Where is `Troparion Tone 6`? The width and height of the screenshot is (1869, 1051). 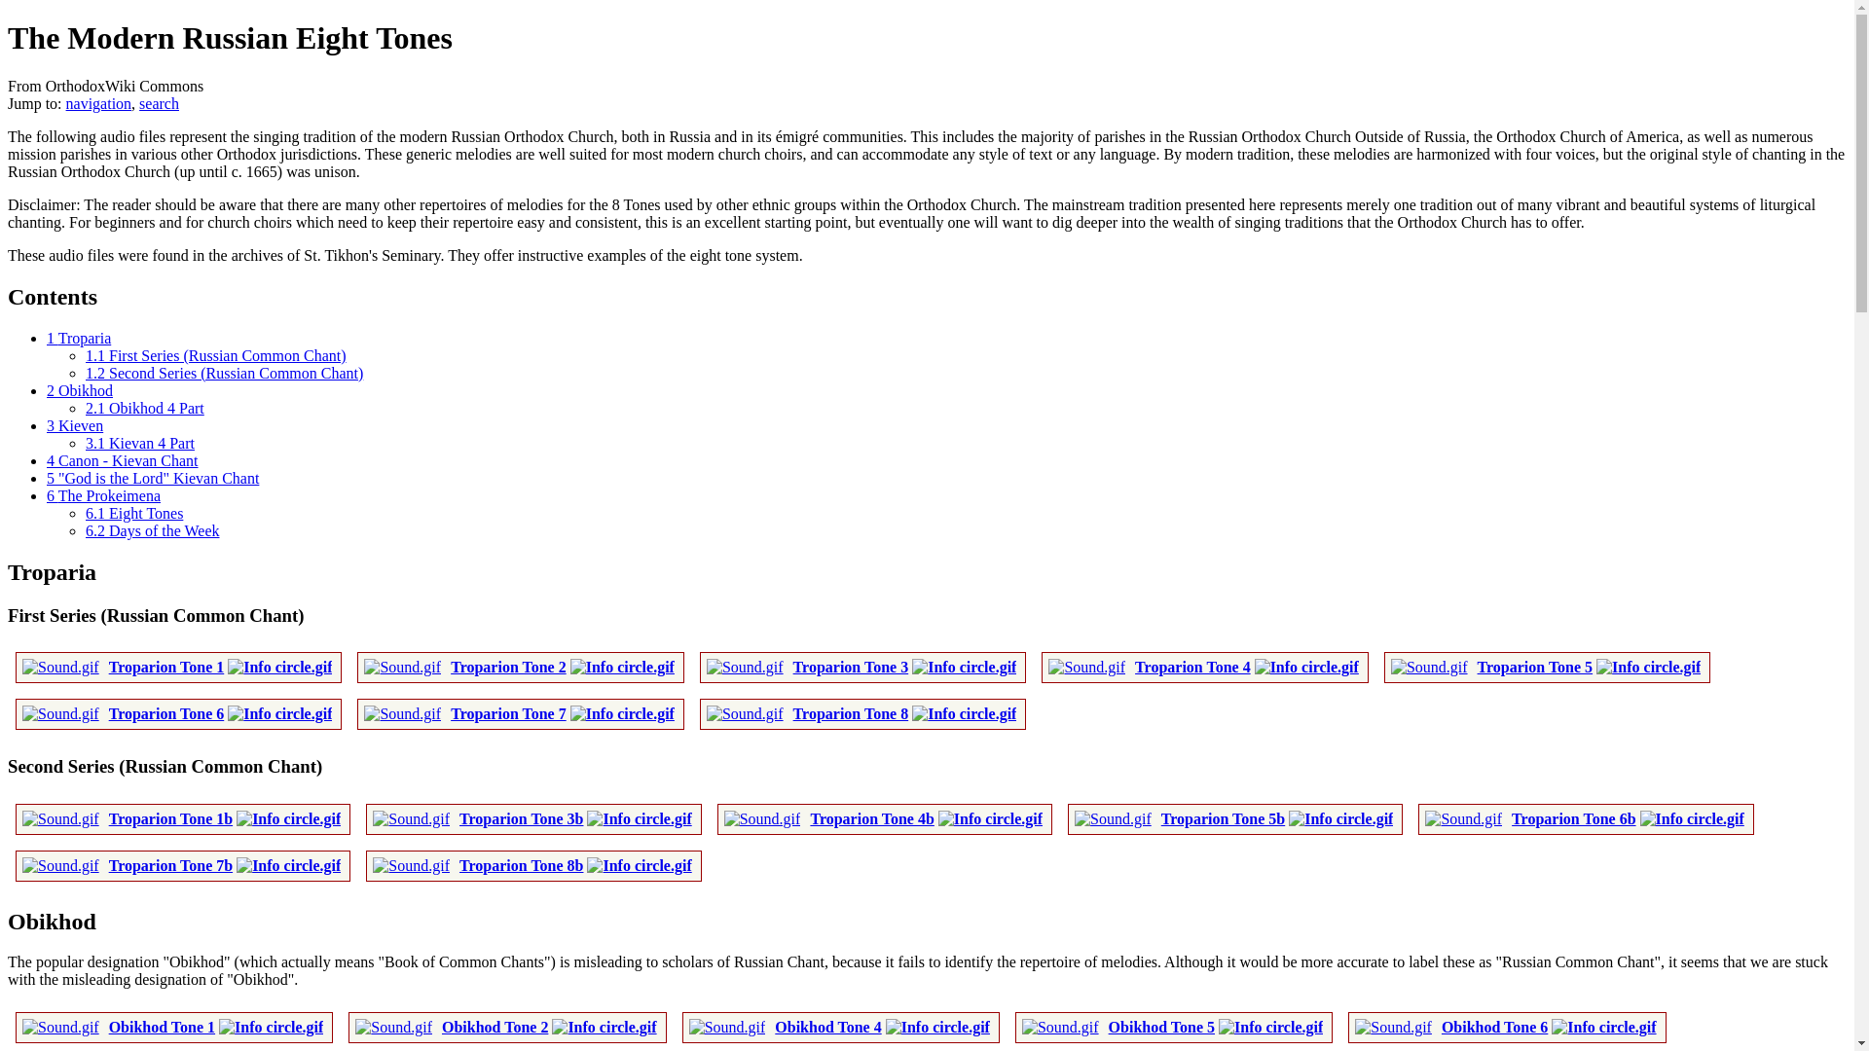 Troparion Tone 6 is located at coordinates (165, 712).